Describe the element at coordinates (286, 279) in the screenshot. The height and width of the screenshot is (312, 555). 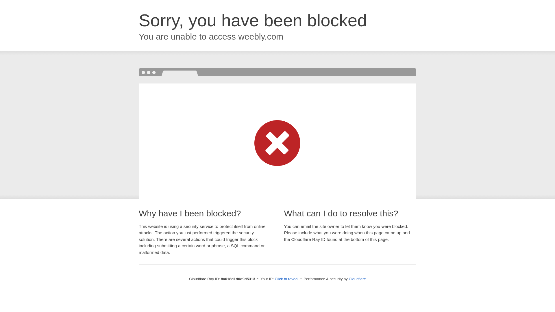
I see `Click to reveal` at that location.